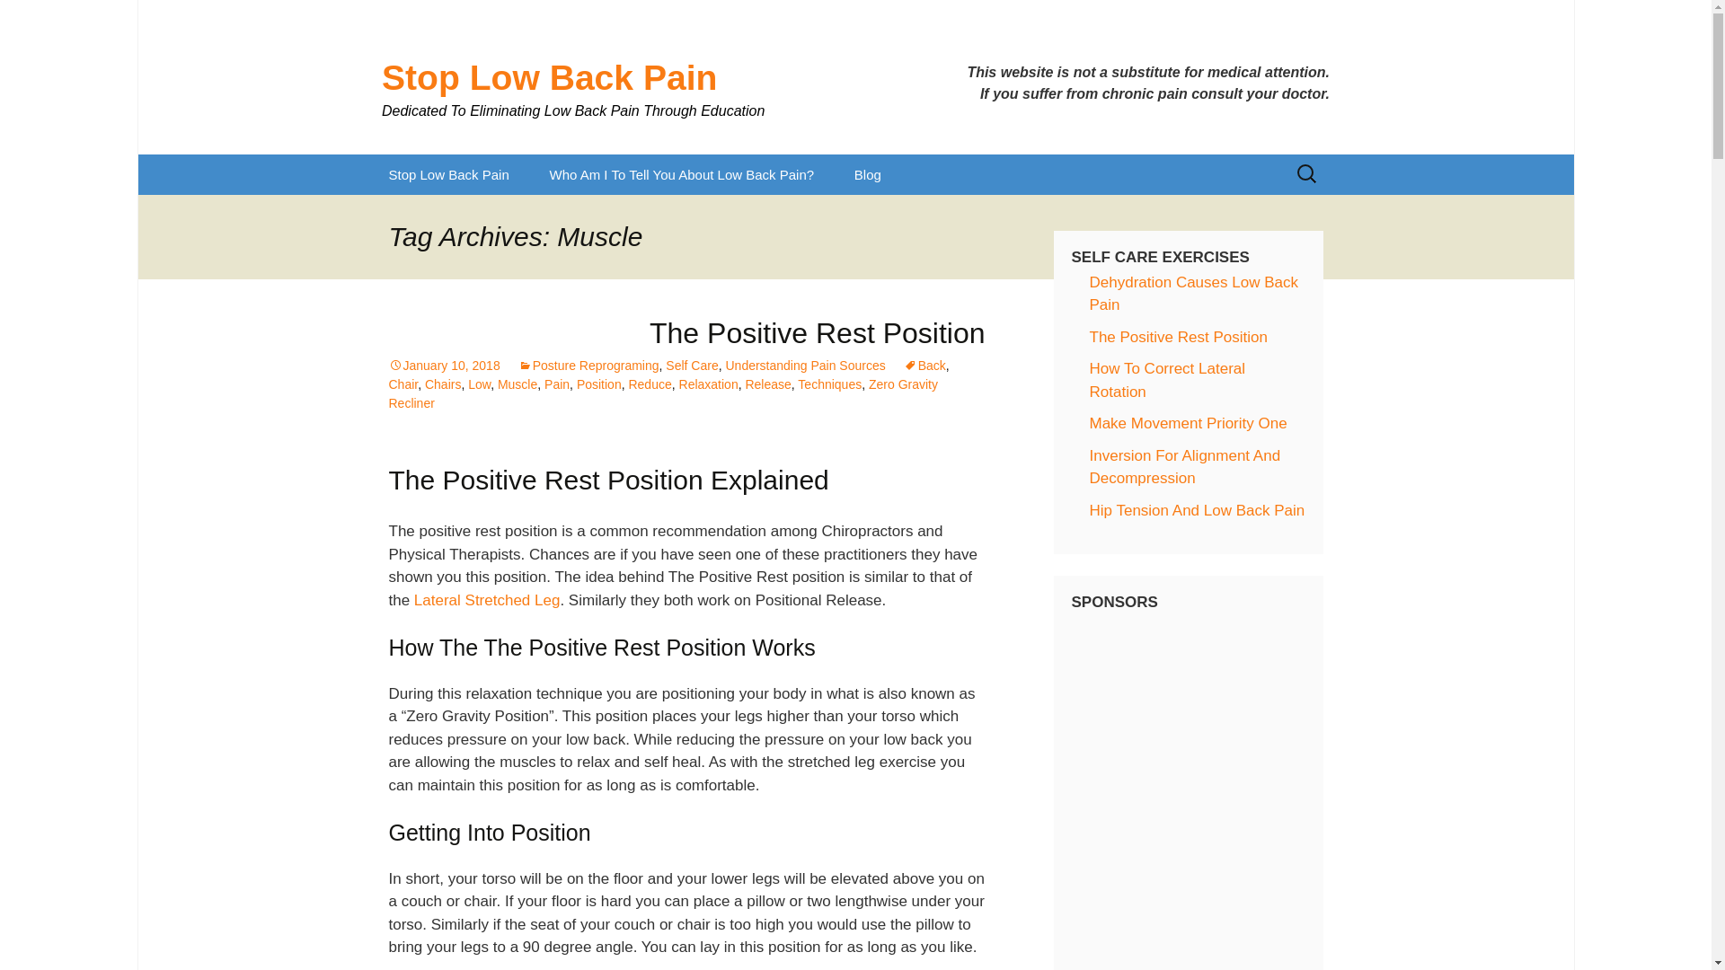 The width and height of the screenshot is (1725, 970). Describe the element at coordinates (868, 174) in the screenshot. I see `Blog` at that location.